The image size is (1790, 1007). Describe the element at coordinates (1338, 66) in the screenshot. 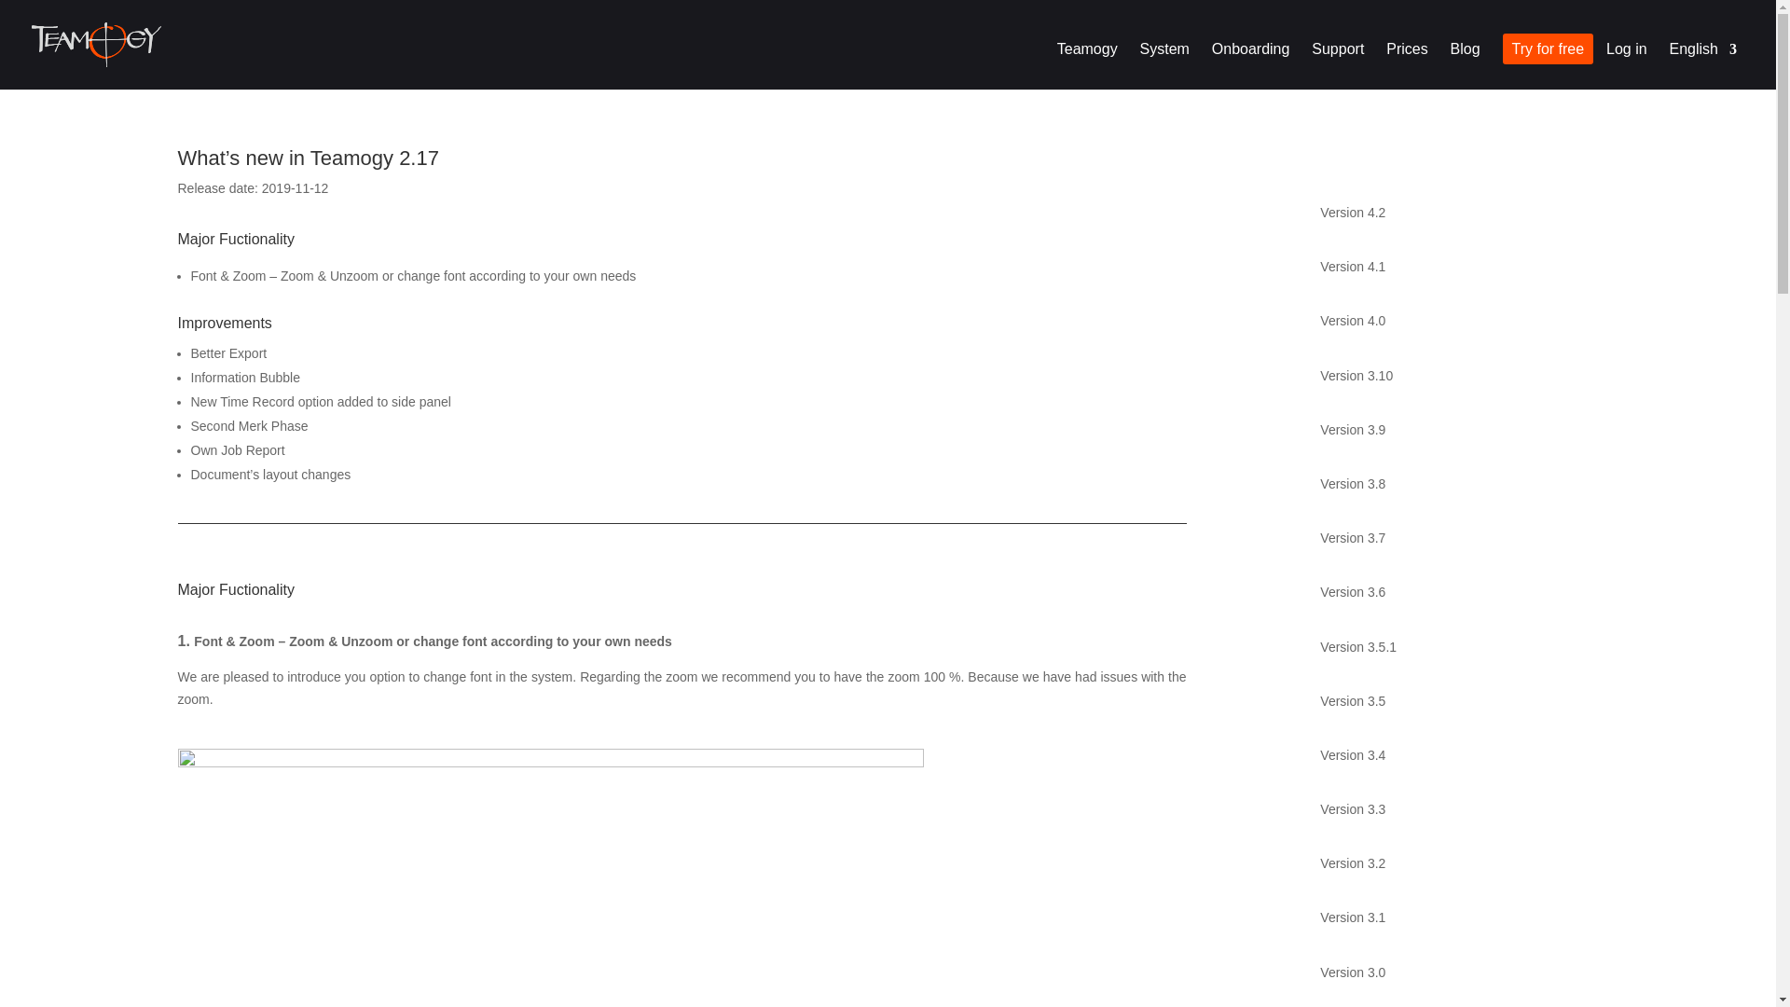

I see `Support` at that location.